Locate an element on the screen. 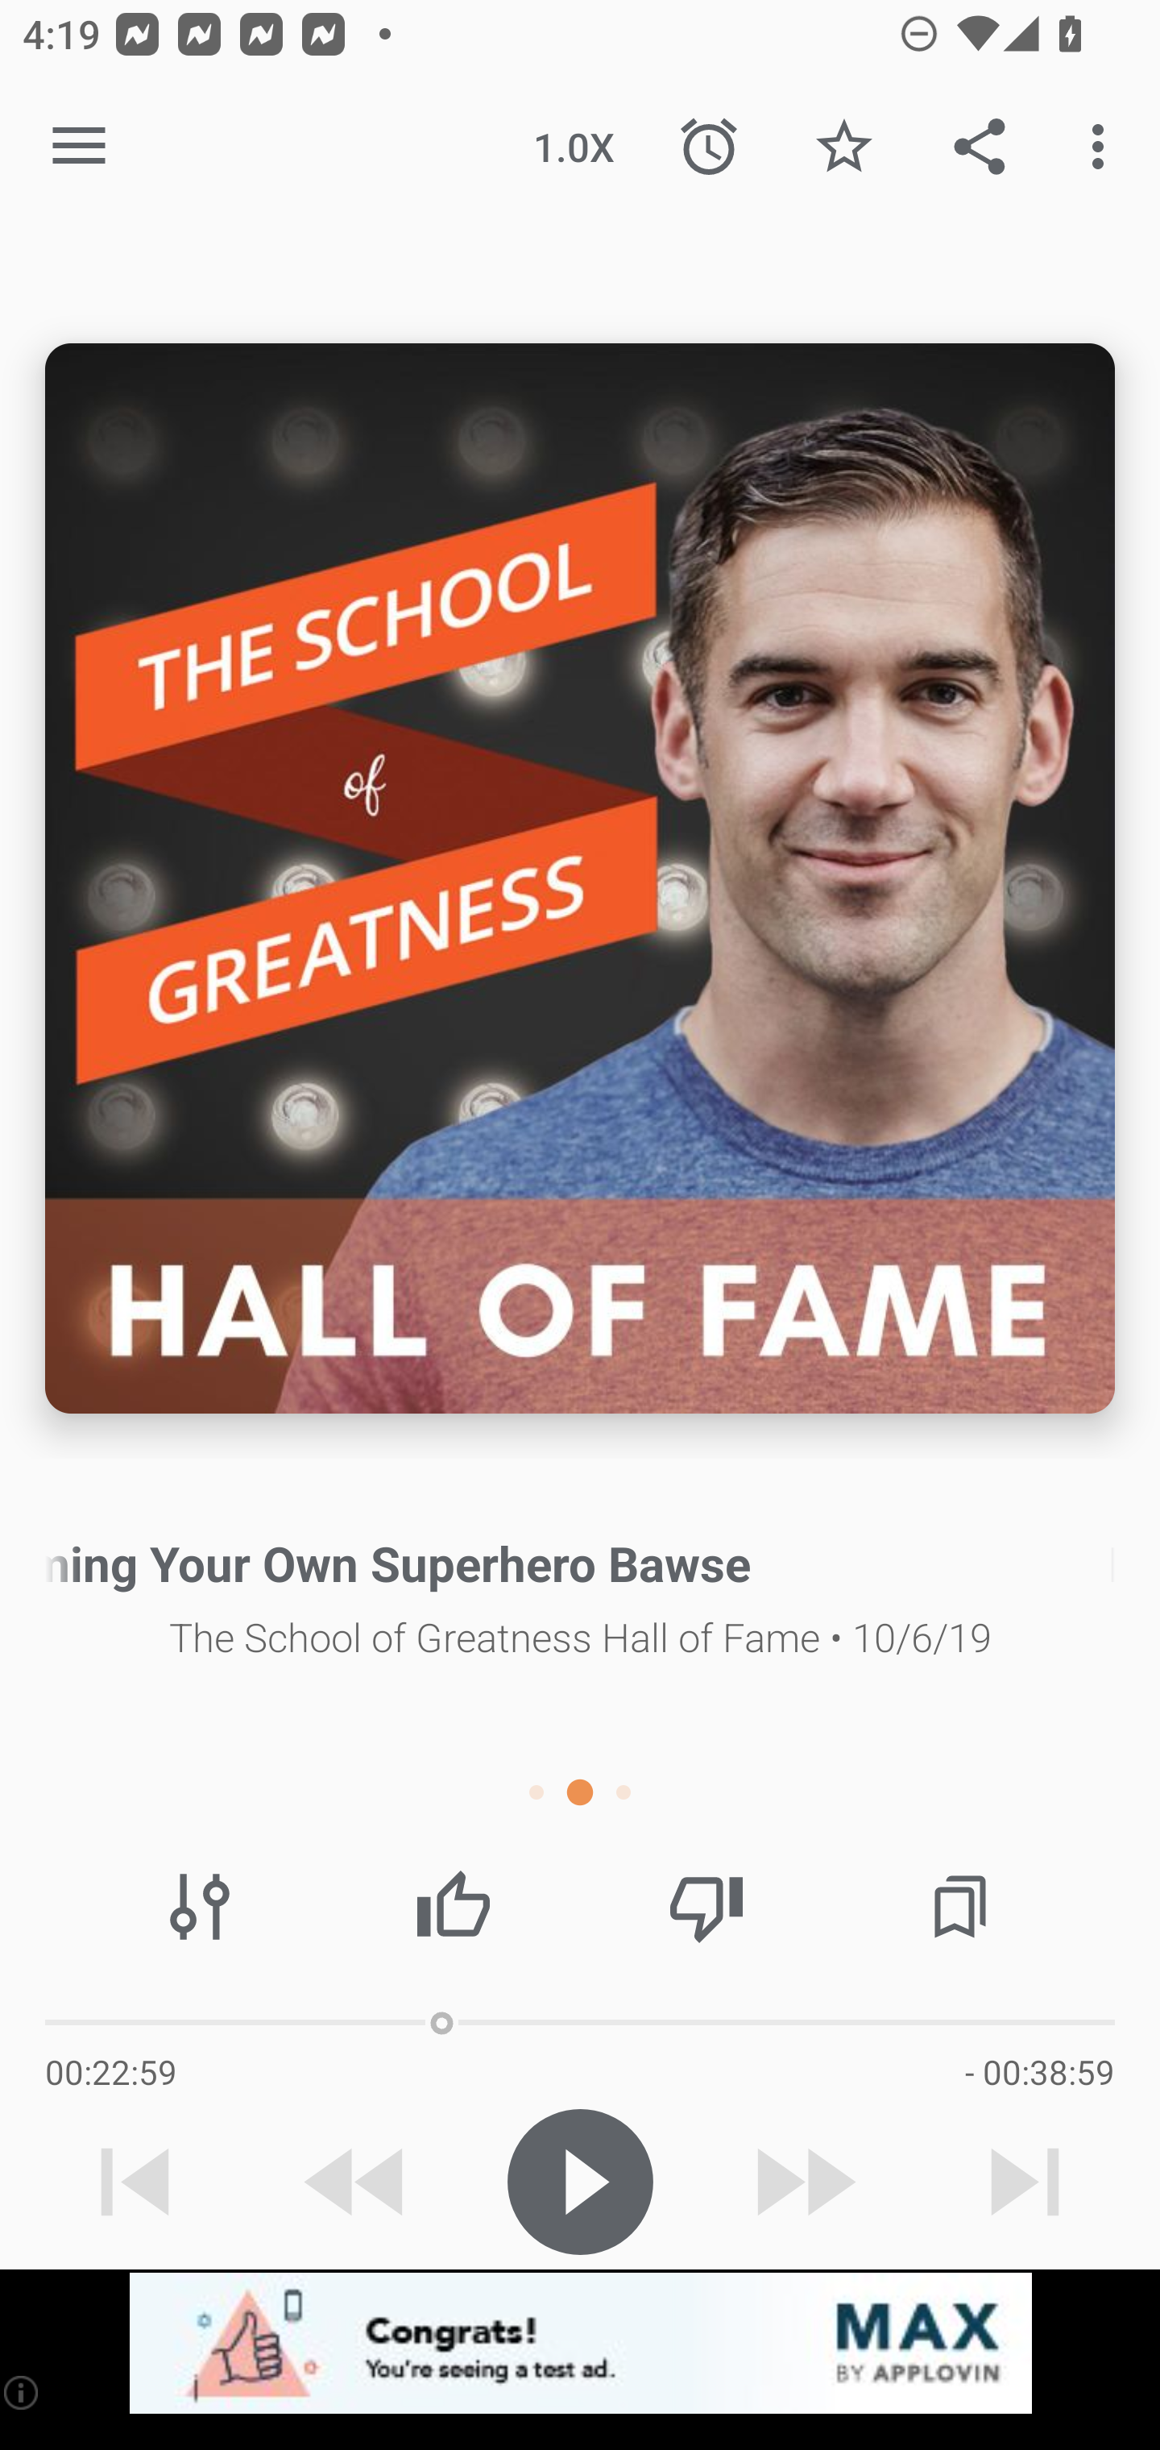  Previous track is located at coordinates (135, 2182).